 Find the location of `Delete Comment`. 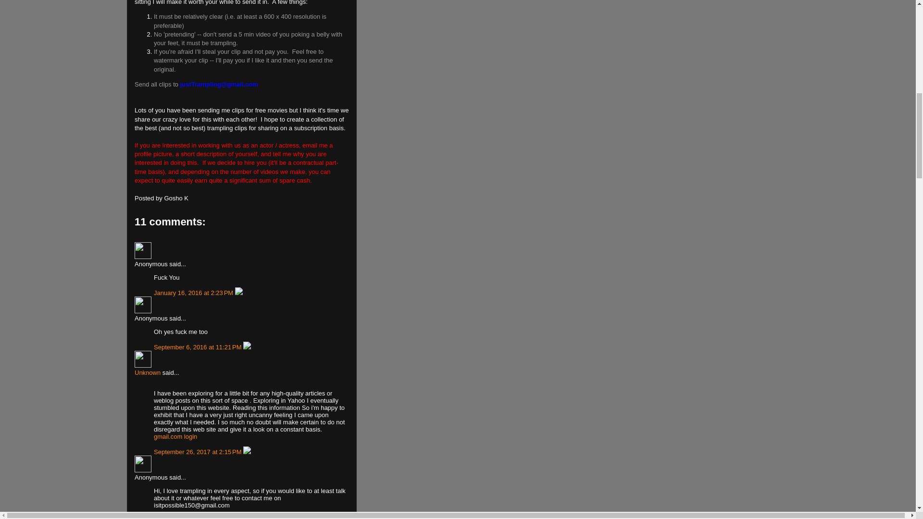

Delete Comment is located at coordinates (247, 452).